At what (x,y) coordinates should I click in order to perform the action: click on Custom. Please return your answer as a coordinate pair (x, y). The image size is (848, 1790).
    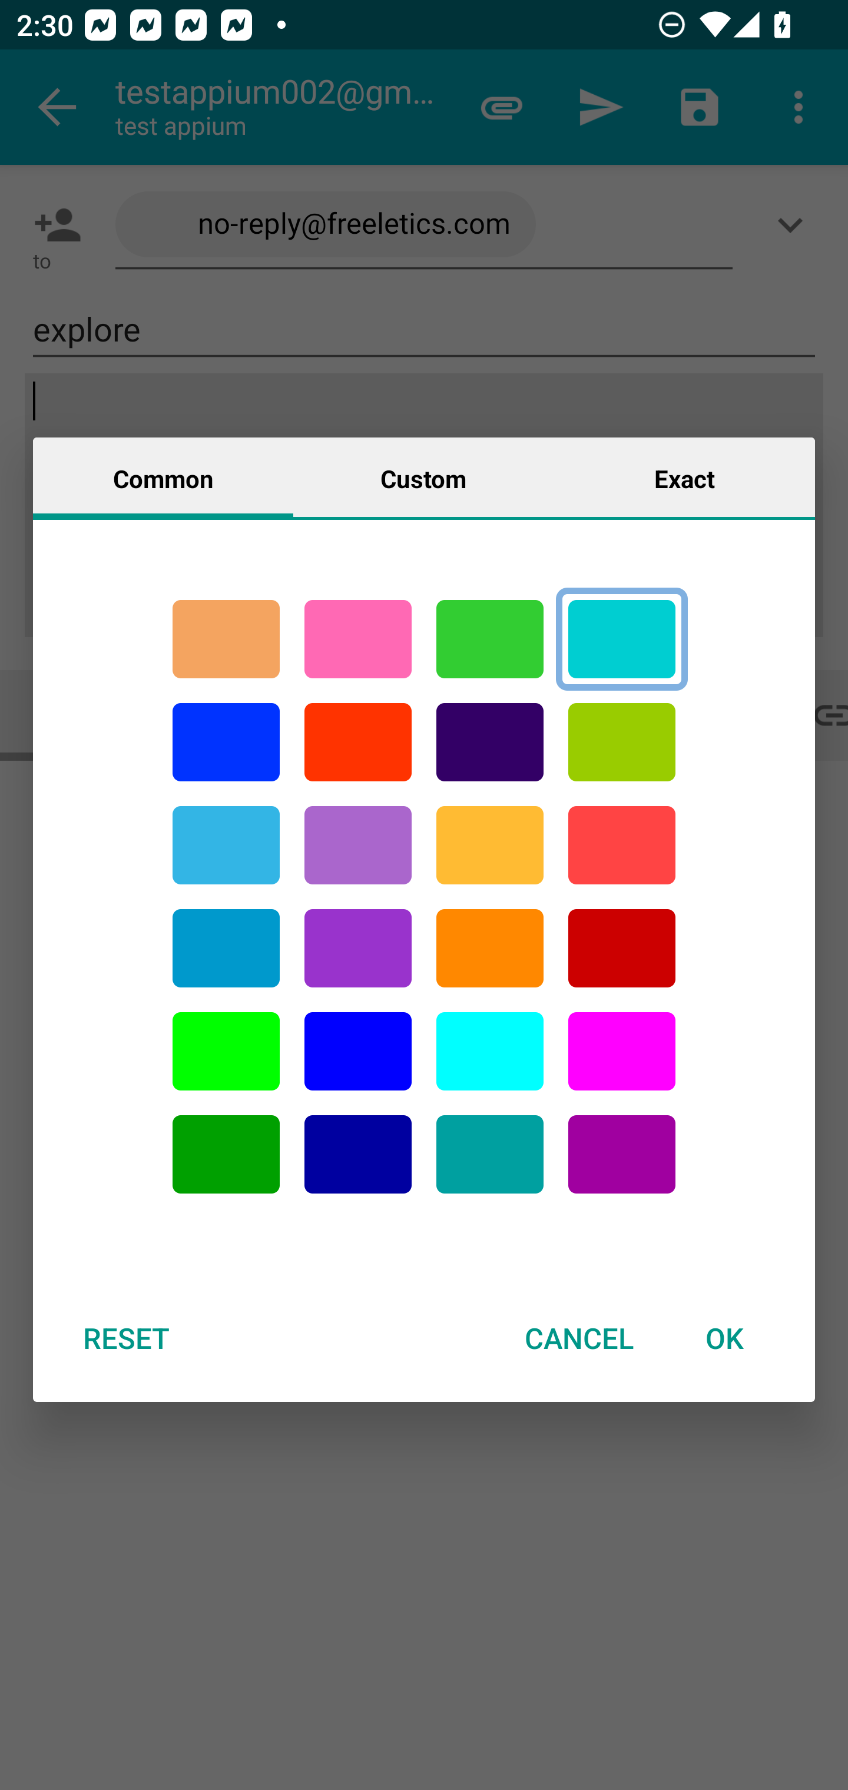
    Looking at the image, I should click on (423, 478).